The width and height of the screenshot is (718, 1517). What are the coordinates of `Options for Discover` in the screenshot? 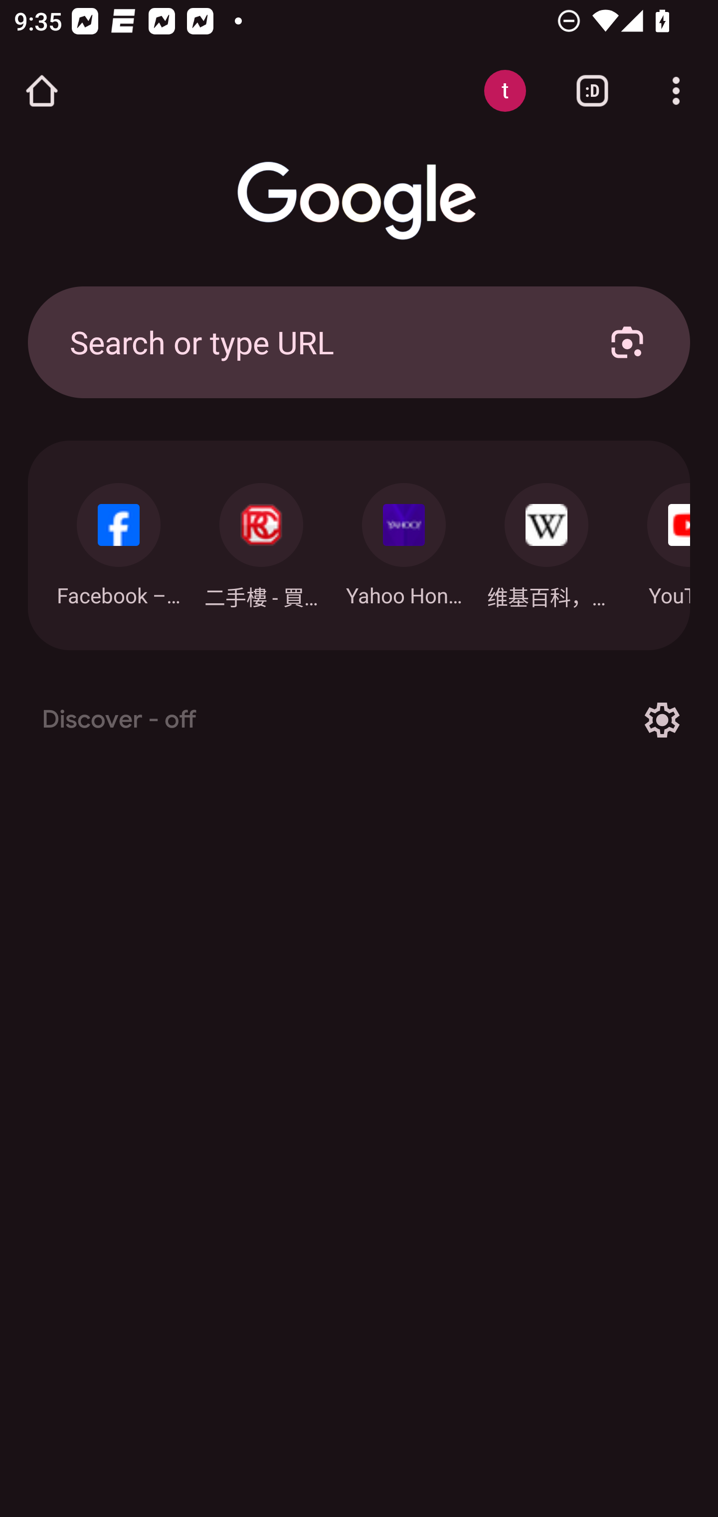 It's located at (662, 720).